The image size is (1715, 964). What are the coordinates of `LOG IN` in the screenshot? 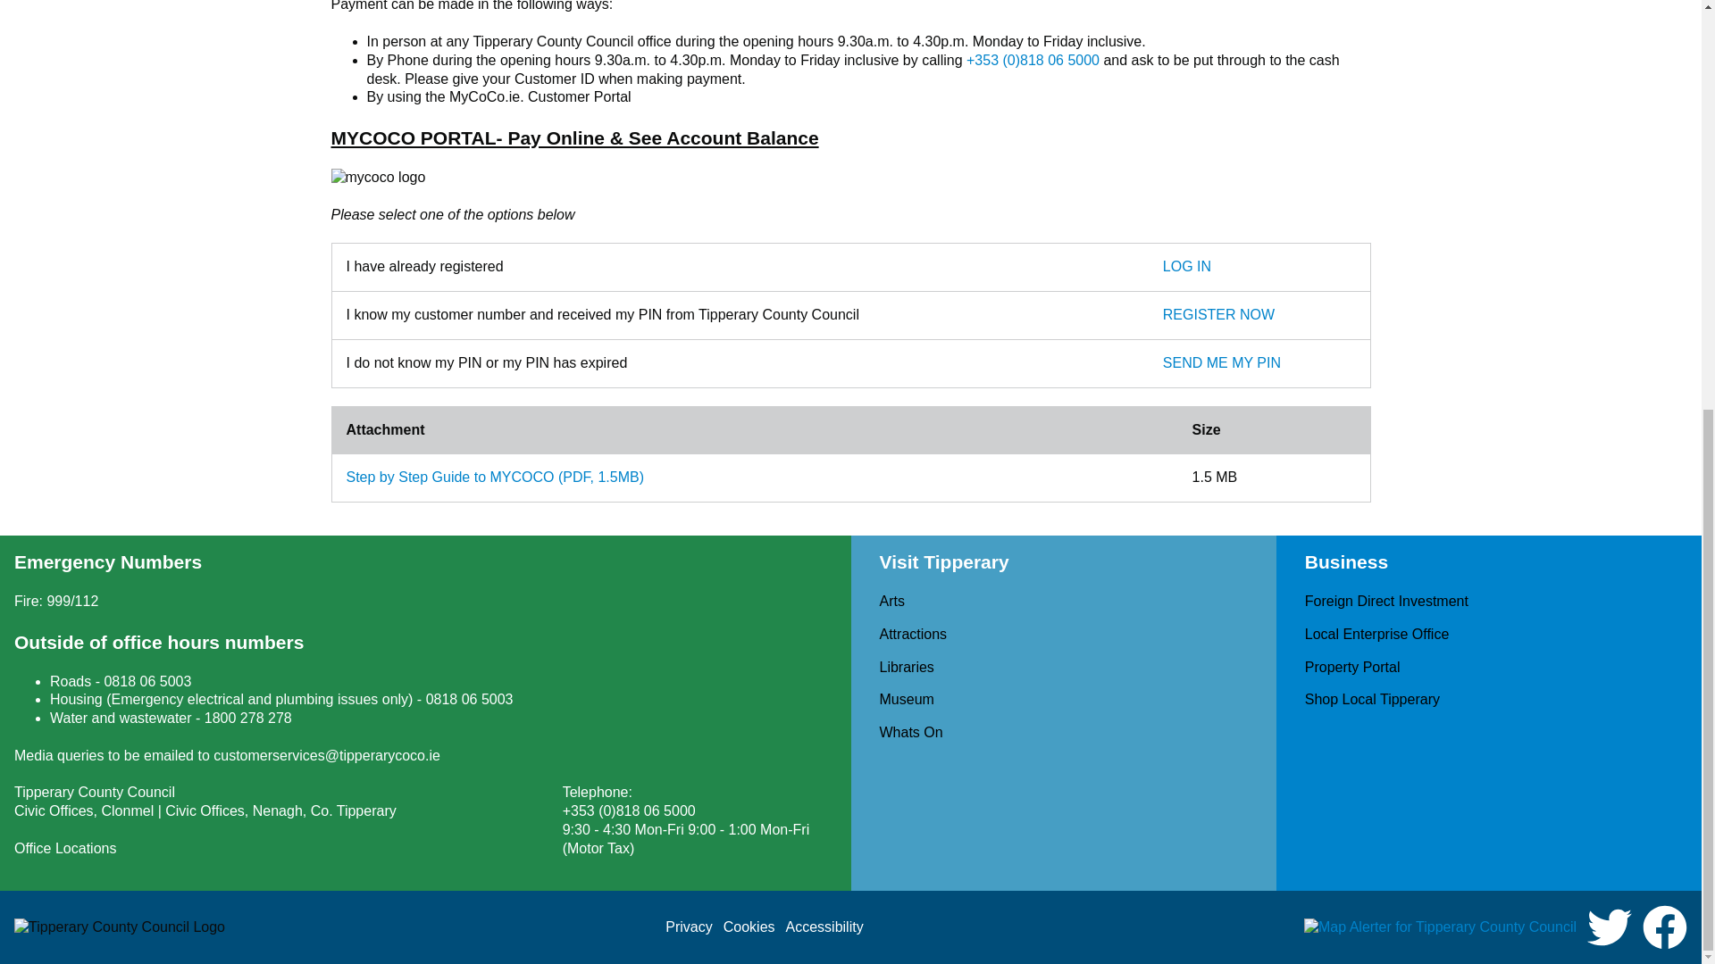 It's located at (1186, 266).